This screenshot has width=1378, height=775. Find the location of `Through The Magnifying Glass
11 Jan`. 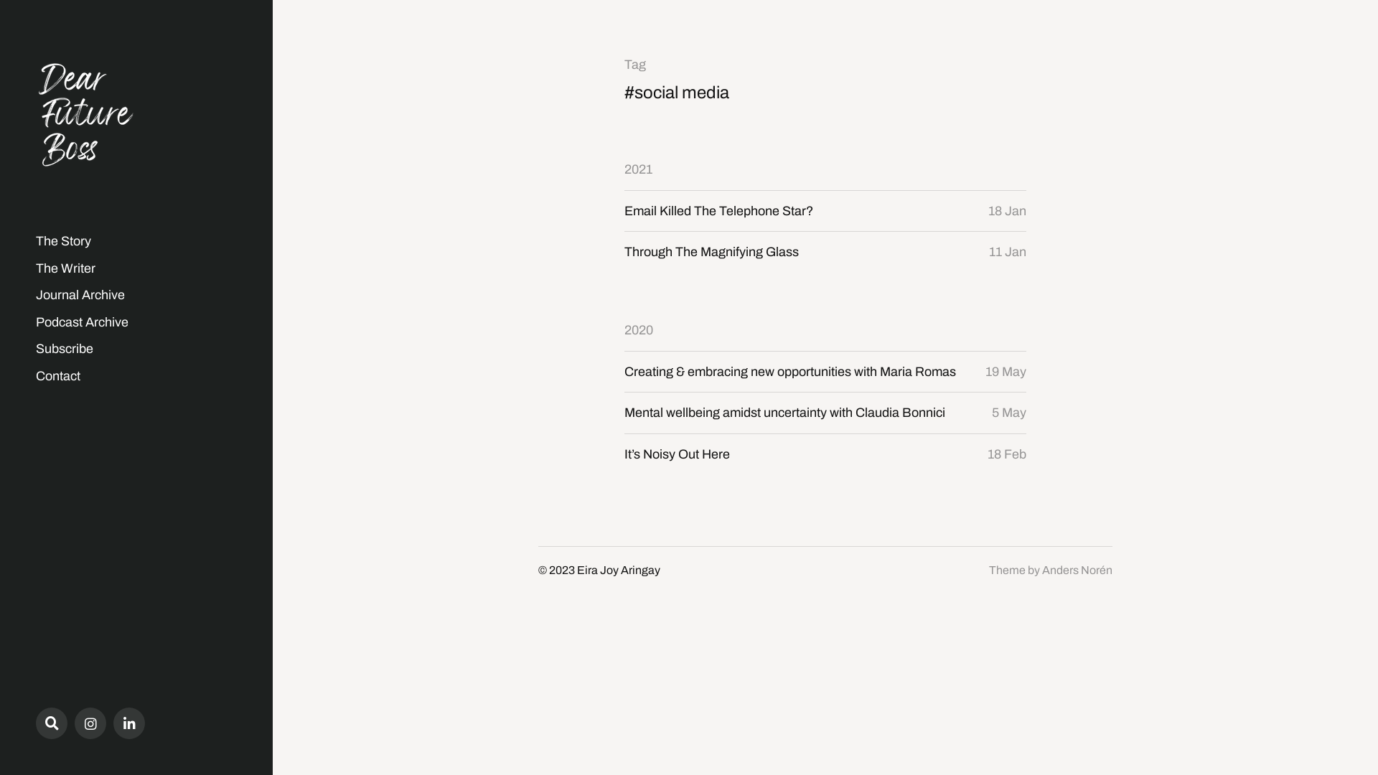

Through The Magnifying Glass
11 Jan is located at coordinates (825, 253).